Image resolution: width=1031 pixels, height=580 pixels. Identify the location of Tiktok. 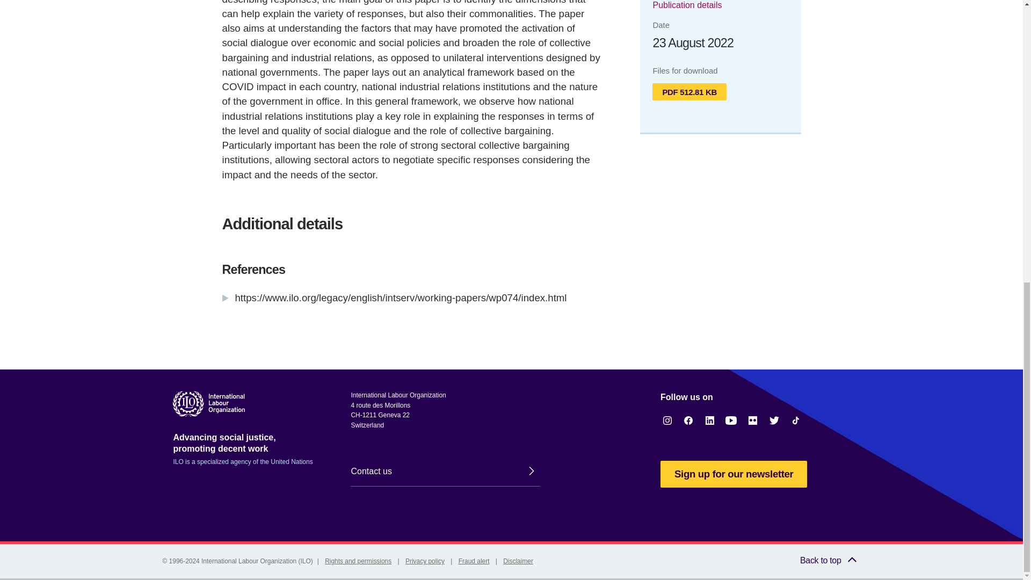
(796, 420).